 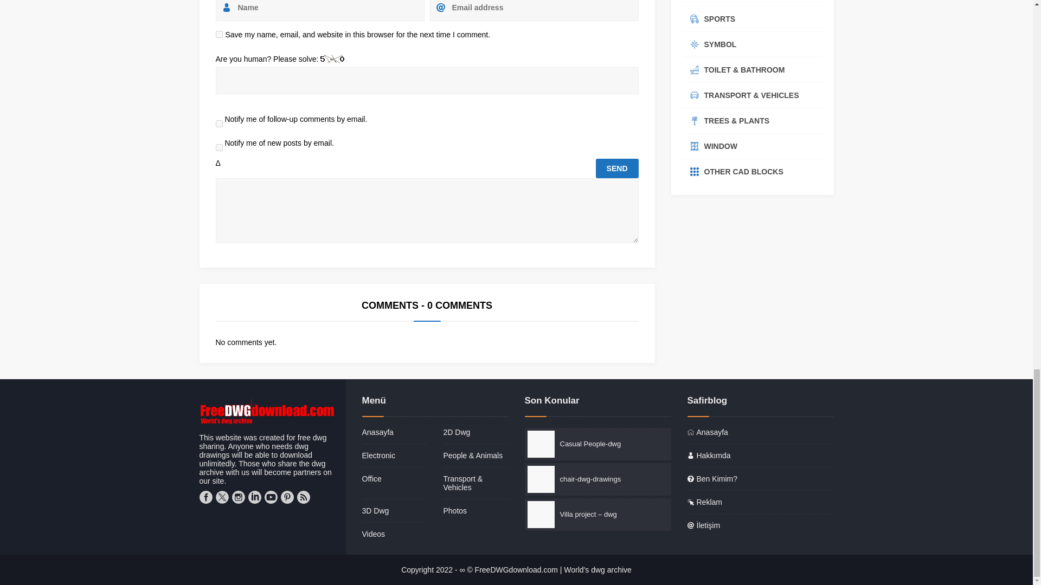 What do you see at coordinates (617, 168) in the screenshot?
I see `Send` at bounding box center [617, 168].